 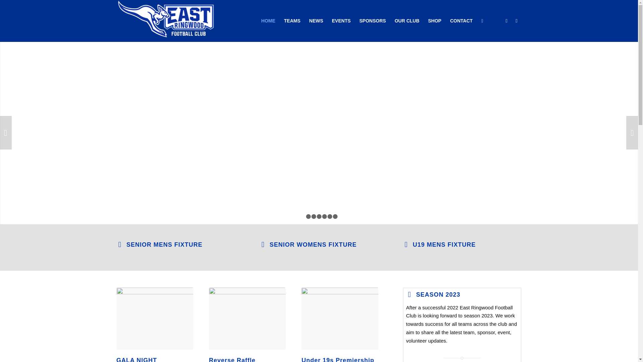 I want to click on SHOP, so click(x=435, y=21).